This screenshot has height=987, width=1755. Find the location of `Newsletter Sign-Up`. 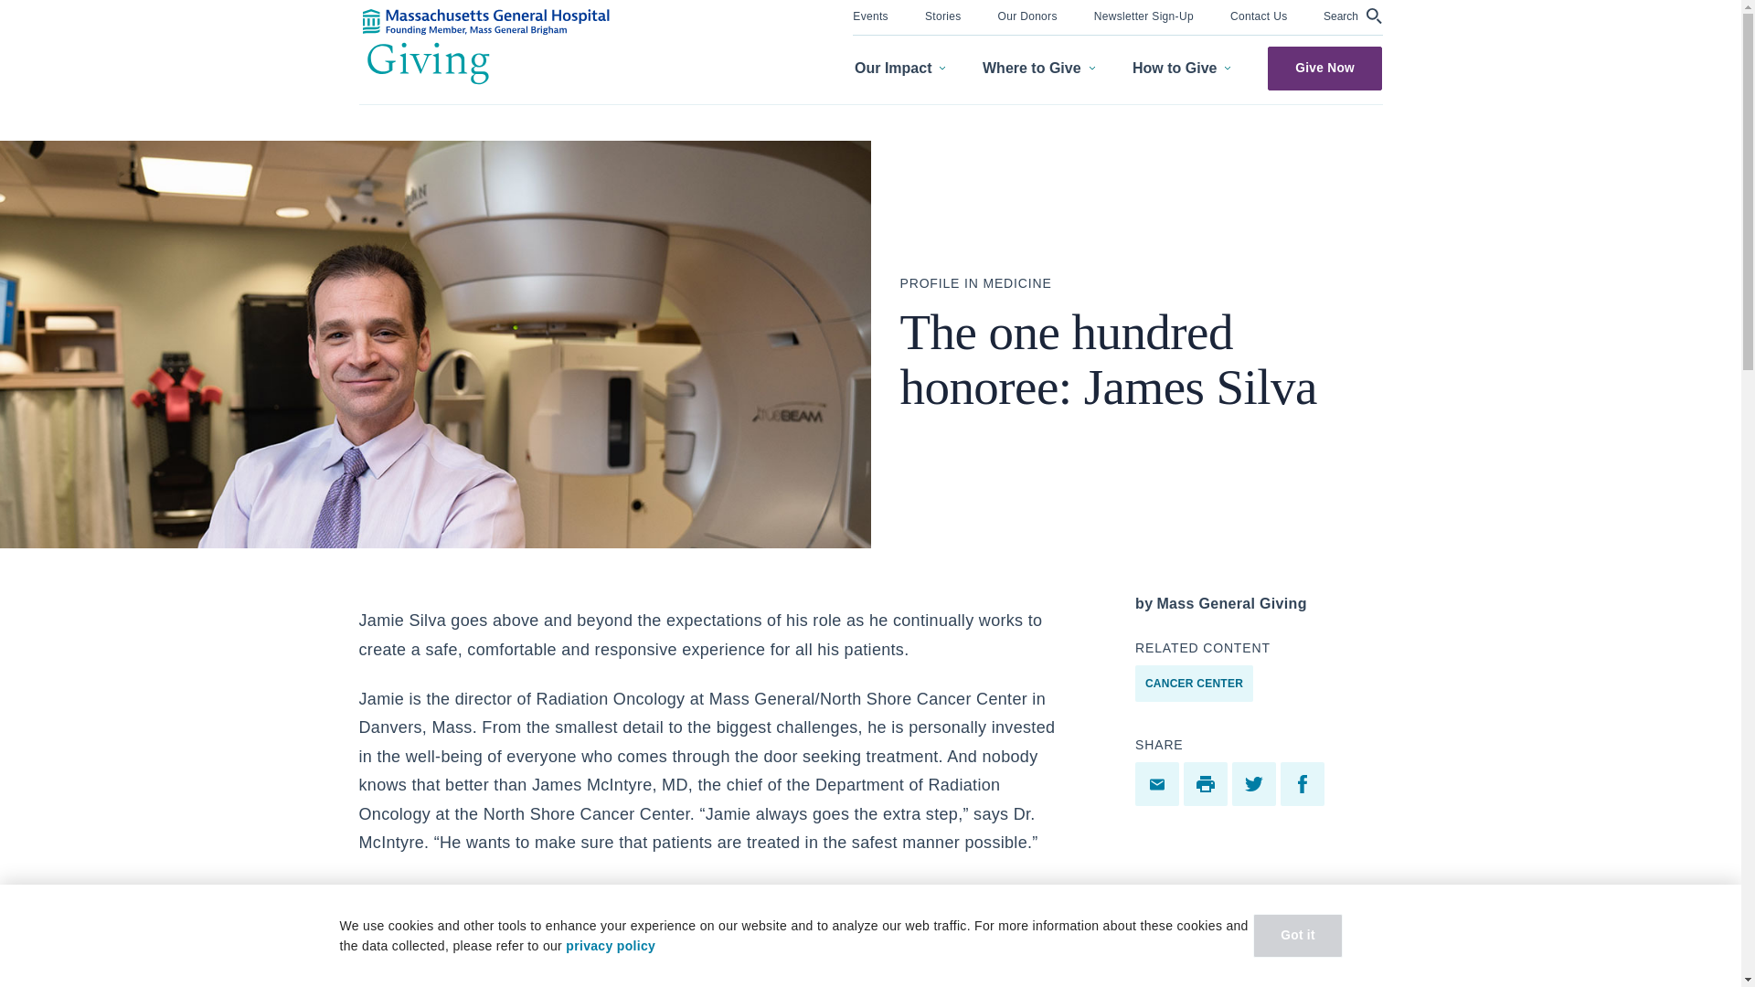

Newsletter Sign-Up is located at coordinates (1143, 15).